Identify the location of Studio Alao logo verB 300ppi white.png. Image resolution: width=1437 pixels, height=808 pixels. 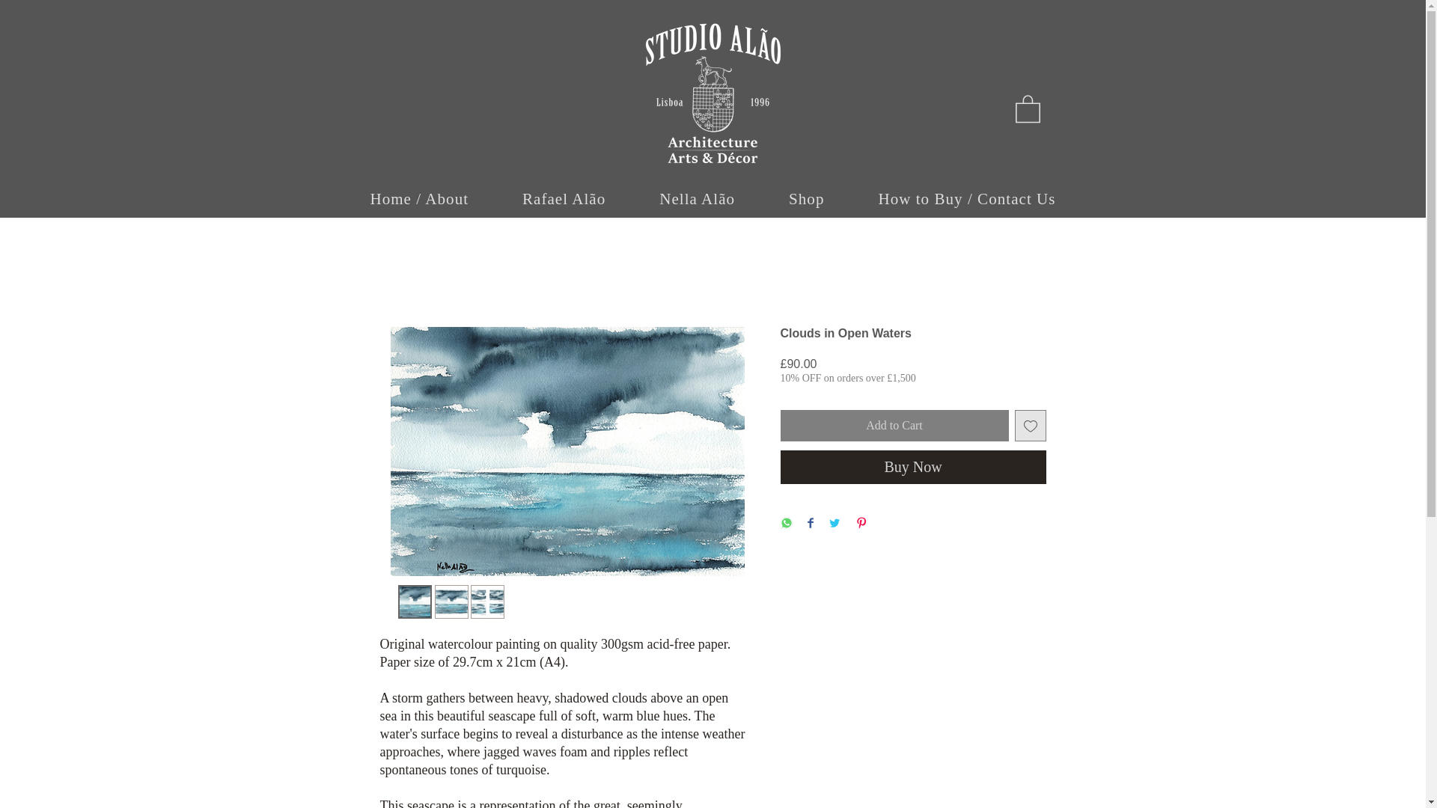
(713, 93).